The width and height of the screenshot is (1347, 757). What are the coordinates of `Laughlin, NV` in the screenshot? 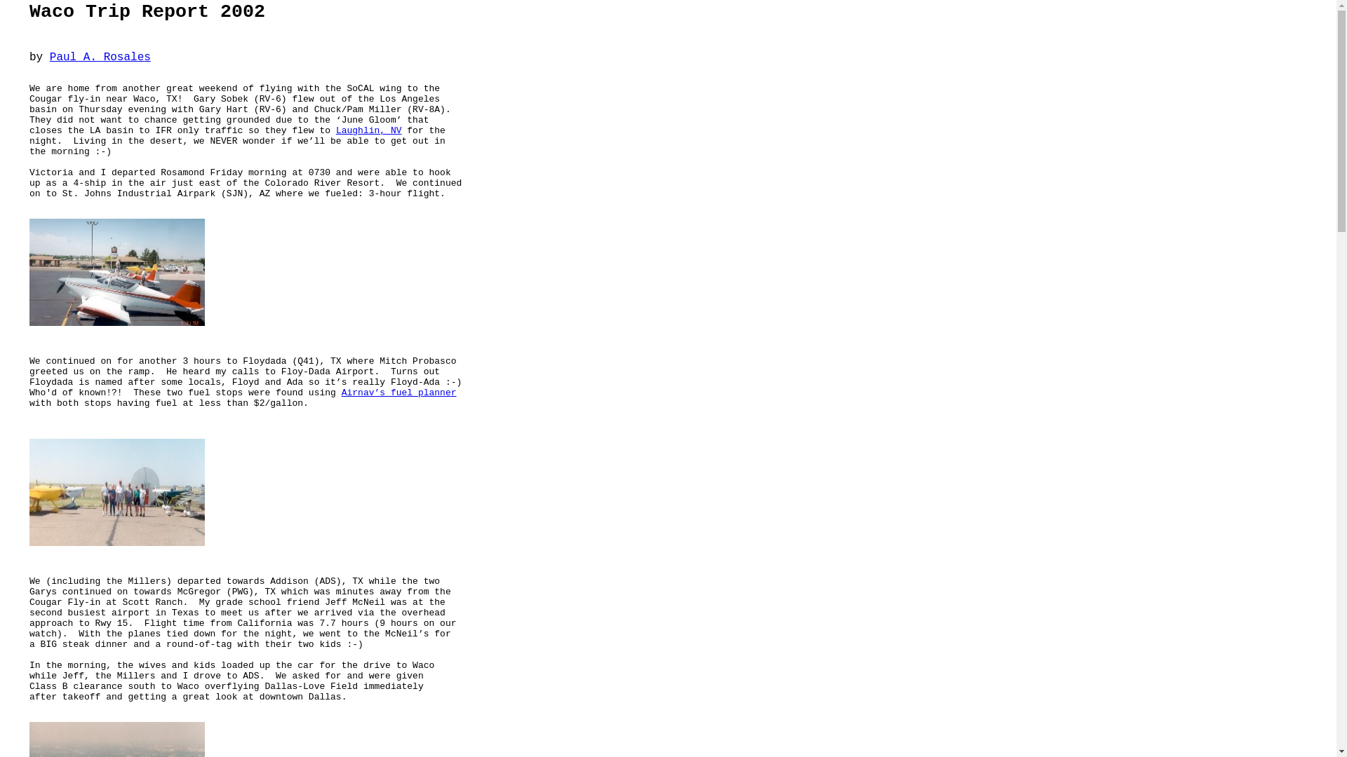 It's located at (368, 130).